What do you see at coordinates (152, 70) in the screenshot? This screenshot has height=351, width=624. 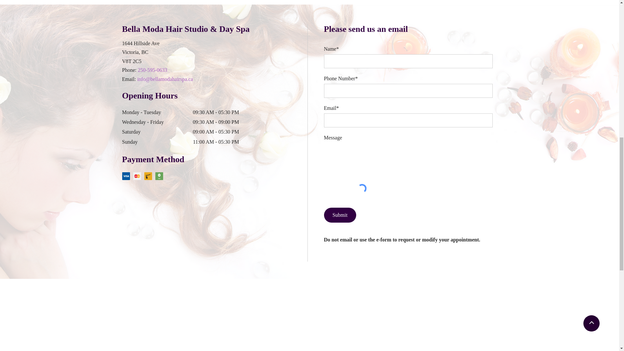 I see `250-595-0633` at bounding box center [152, 70].